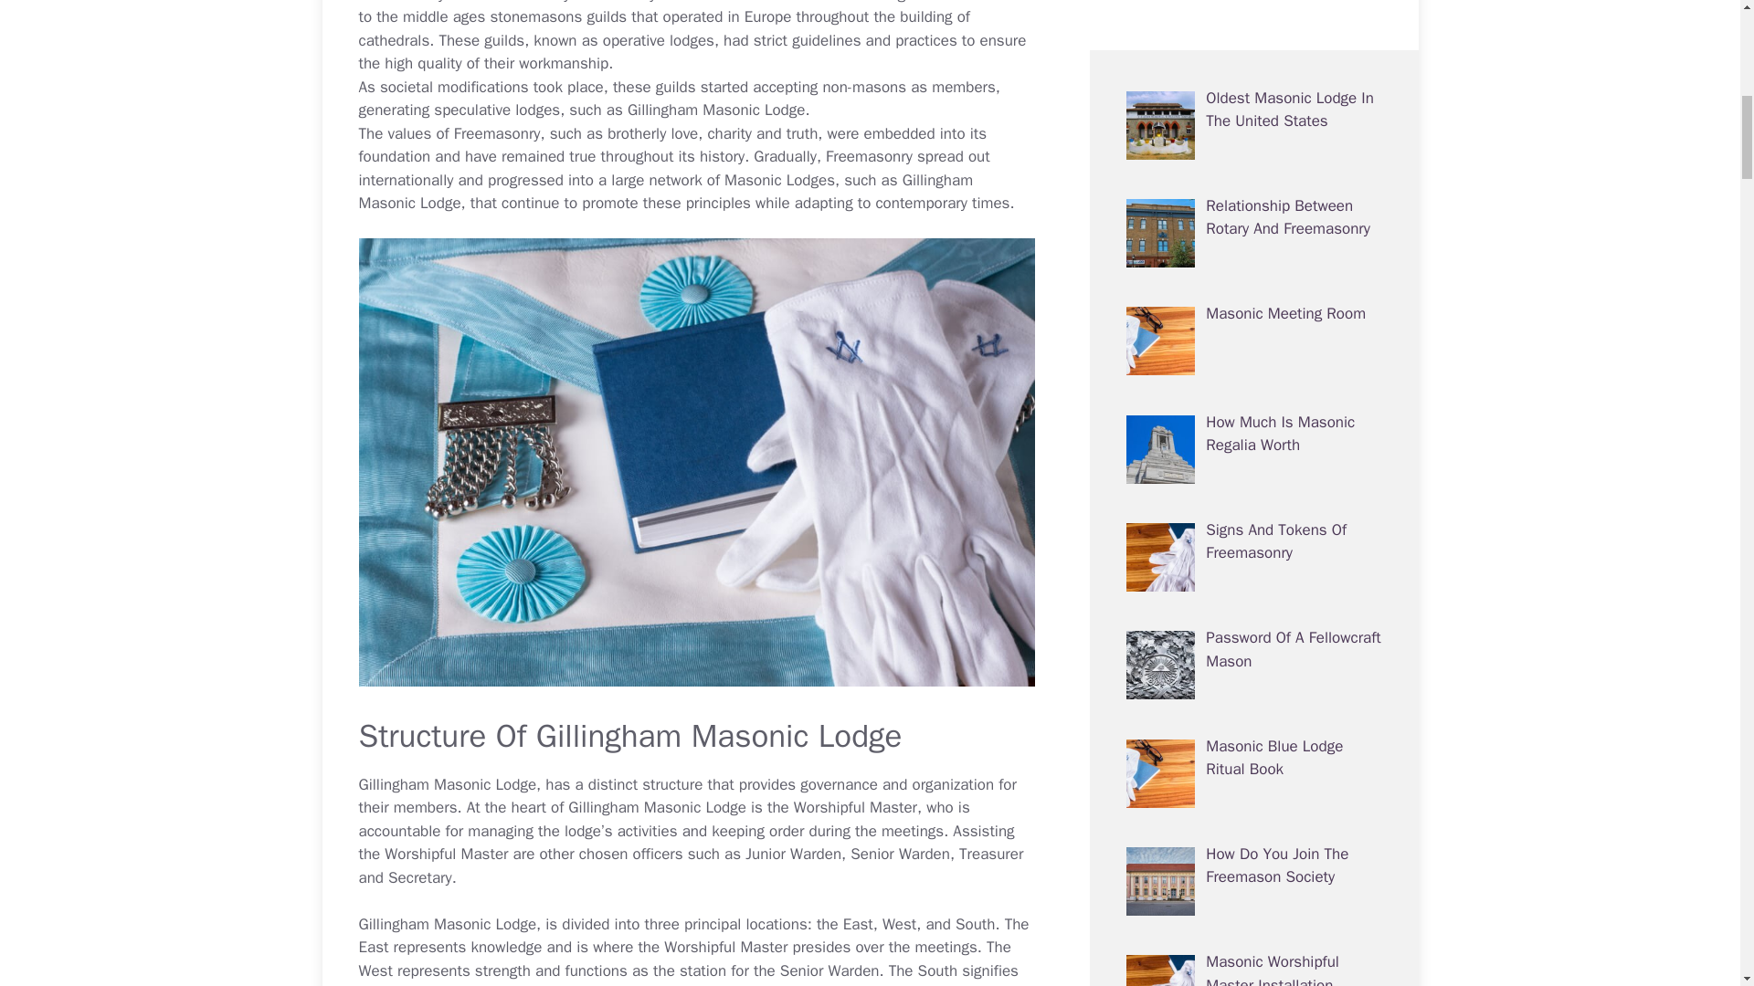 Image resolution: width=1754 pixels, height=986 pixels. Describe the element at coordinates (1290, 231) in the screenshot. I see `Freemasons Who Signed The Constitution` at that location.